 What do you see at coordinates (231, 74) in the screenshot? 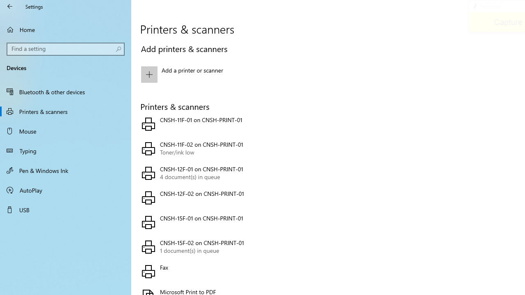
I see `Add a printer or scanner` at bounding box center [231, 74].